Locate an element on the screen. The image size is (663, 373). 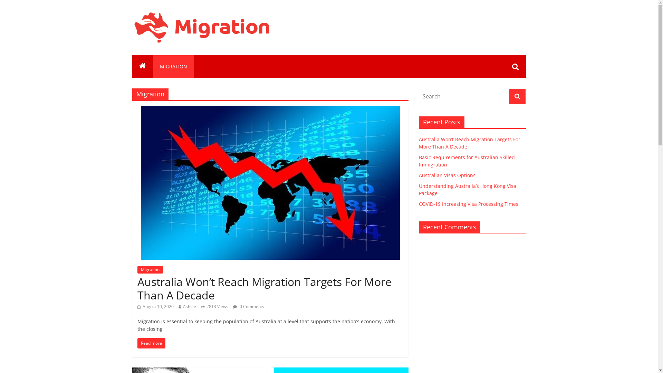
MIGRATION is located at coordinates (173, 67).